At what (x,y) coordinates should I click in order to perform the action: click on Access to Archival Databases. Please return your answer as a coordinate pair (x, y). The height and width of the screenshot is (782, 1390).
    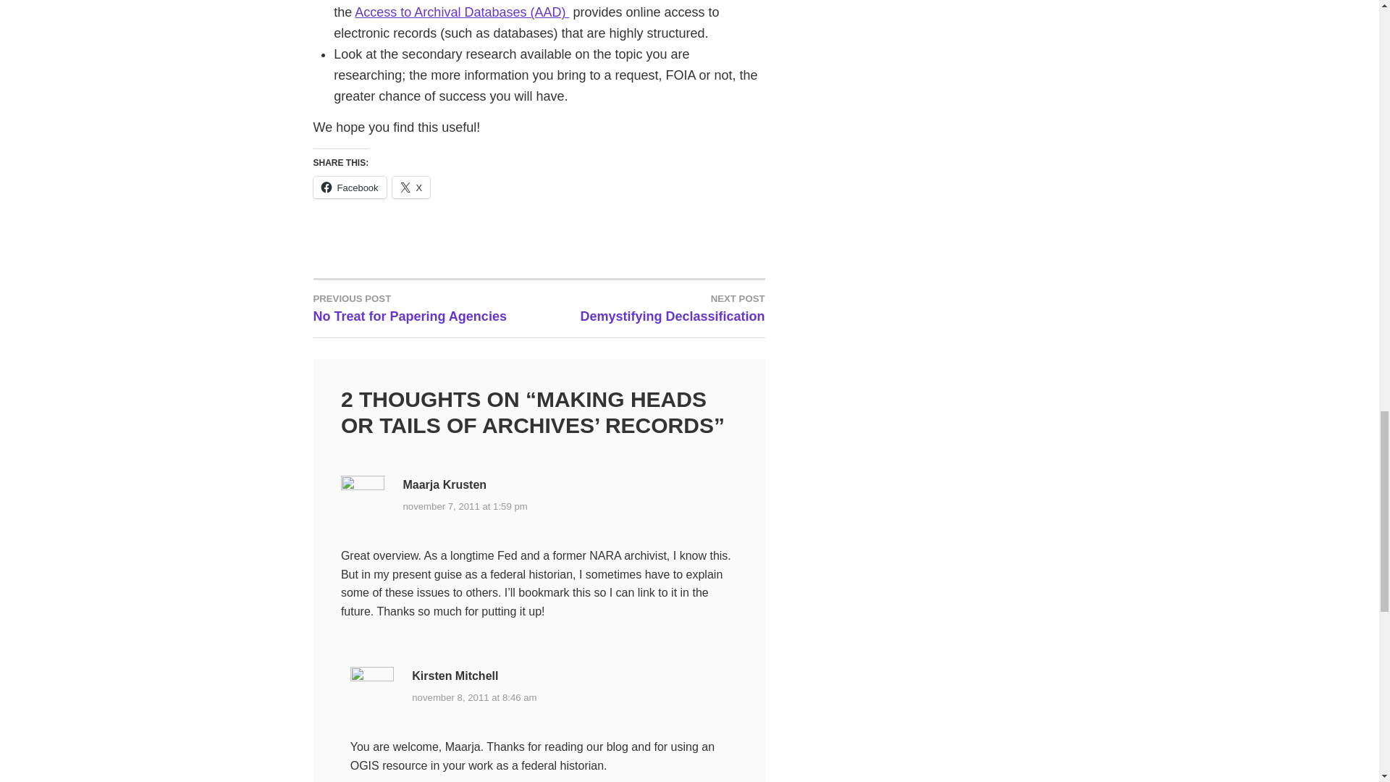
    Looking at the image, I should click on (349, 188).